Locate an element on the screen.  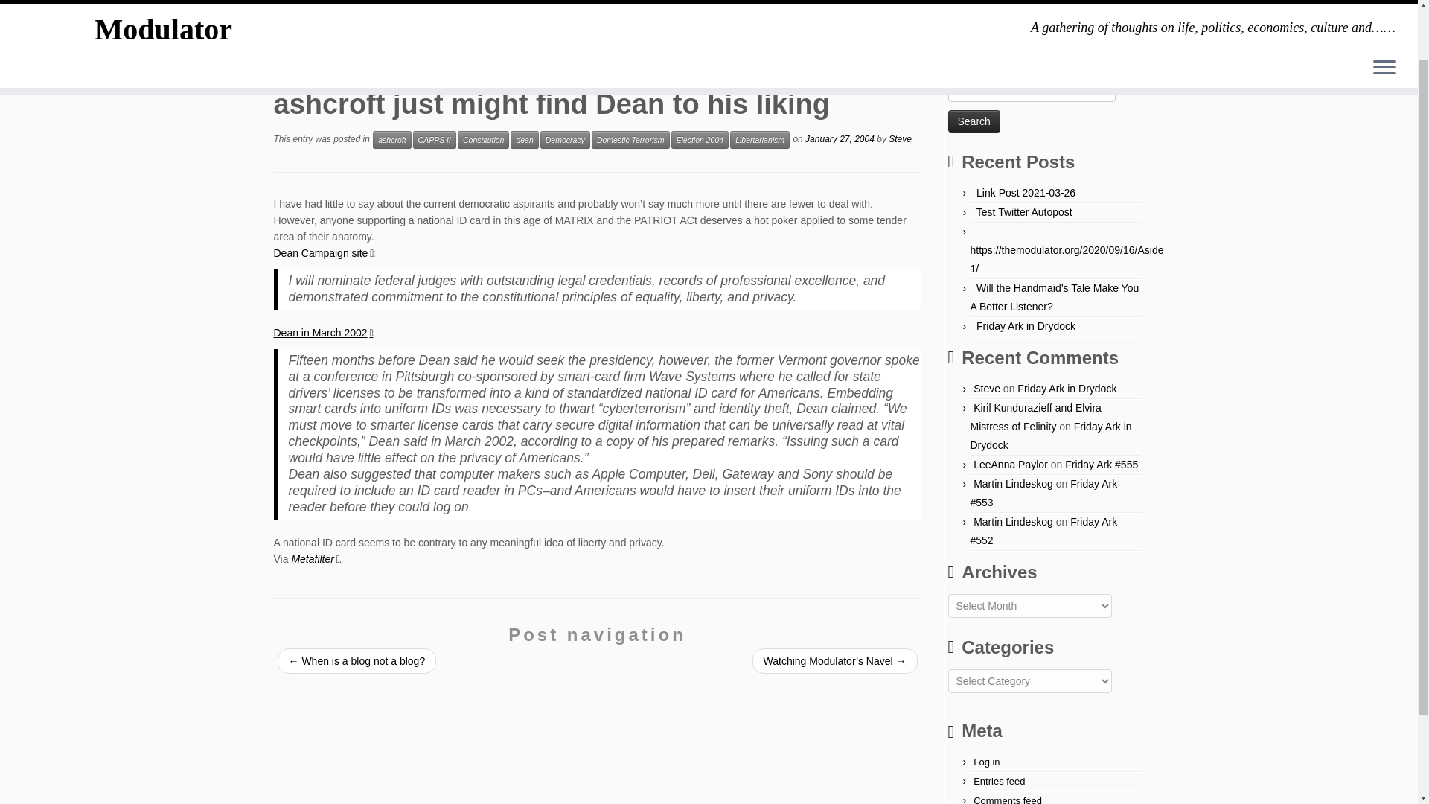
View all posts in dean is located at coordinates (524, 140).